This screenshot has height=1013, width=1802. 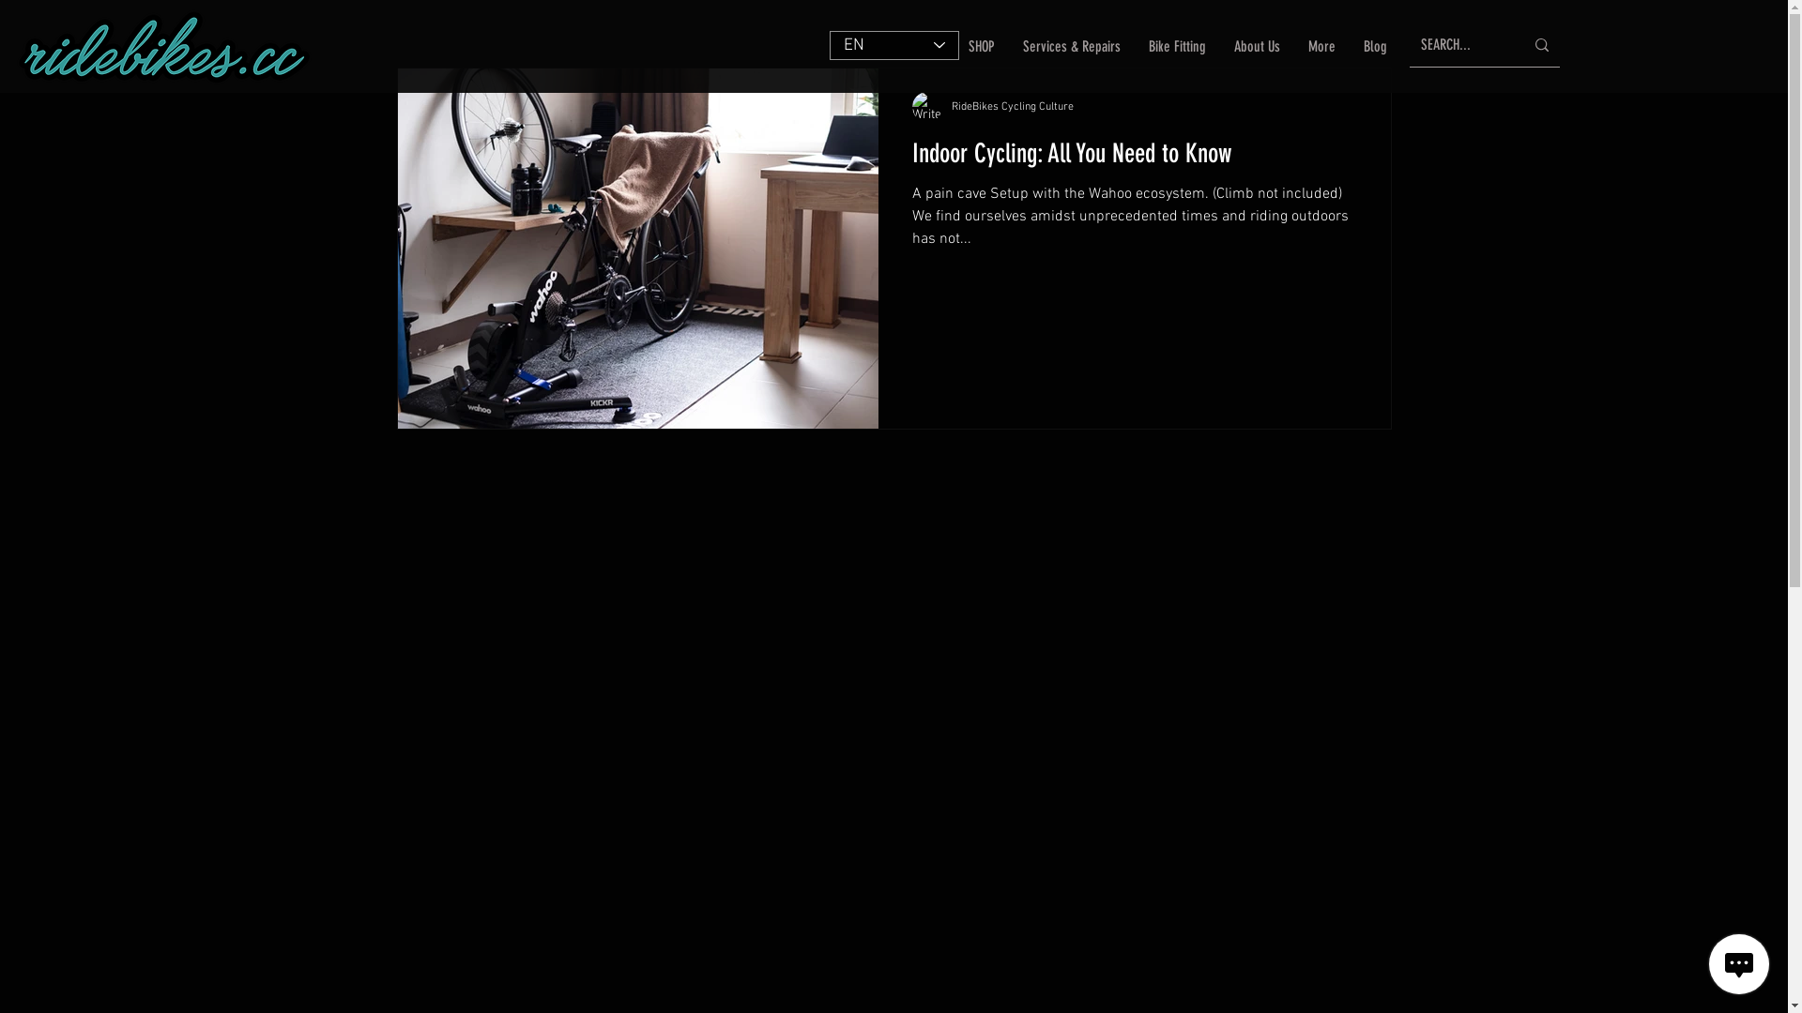 I want to click on mailersign.png, so click(x=167, y=47).